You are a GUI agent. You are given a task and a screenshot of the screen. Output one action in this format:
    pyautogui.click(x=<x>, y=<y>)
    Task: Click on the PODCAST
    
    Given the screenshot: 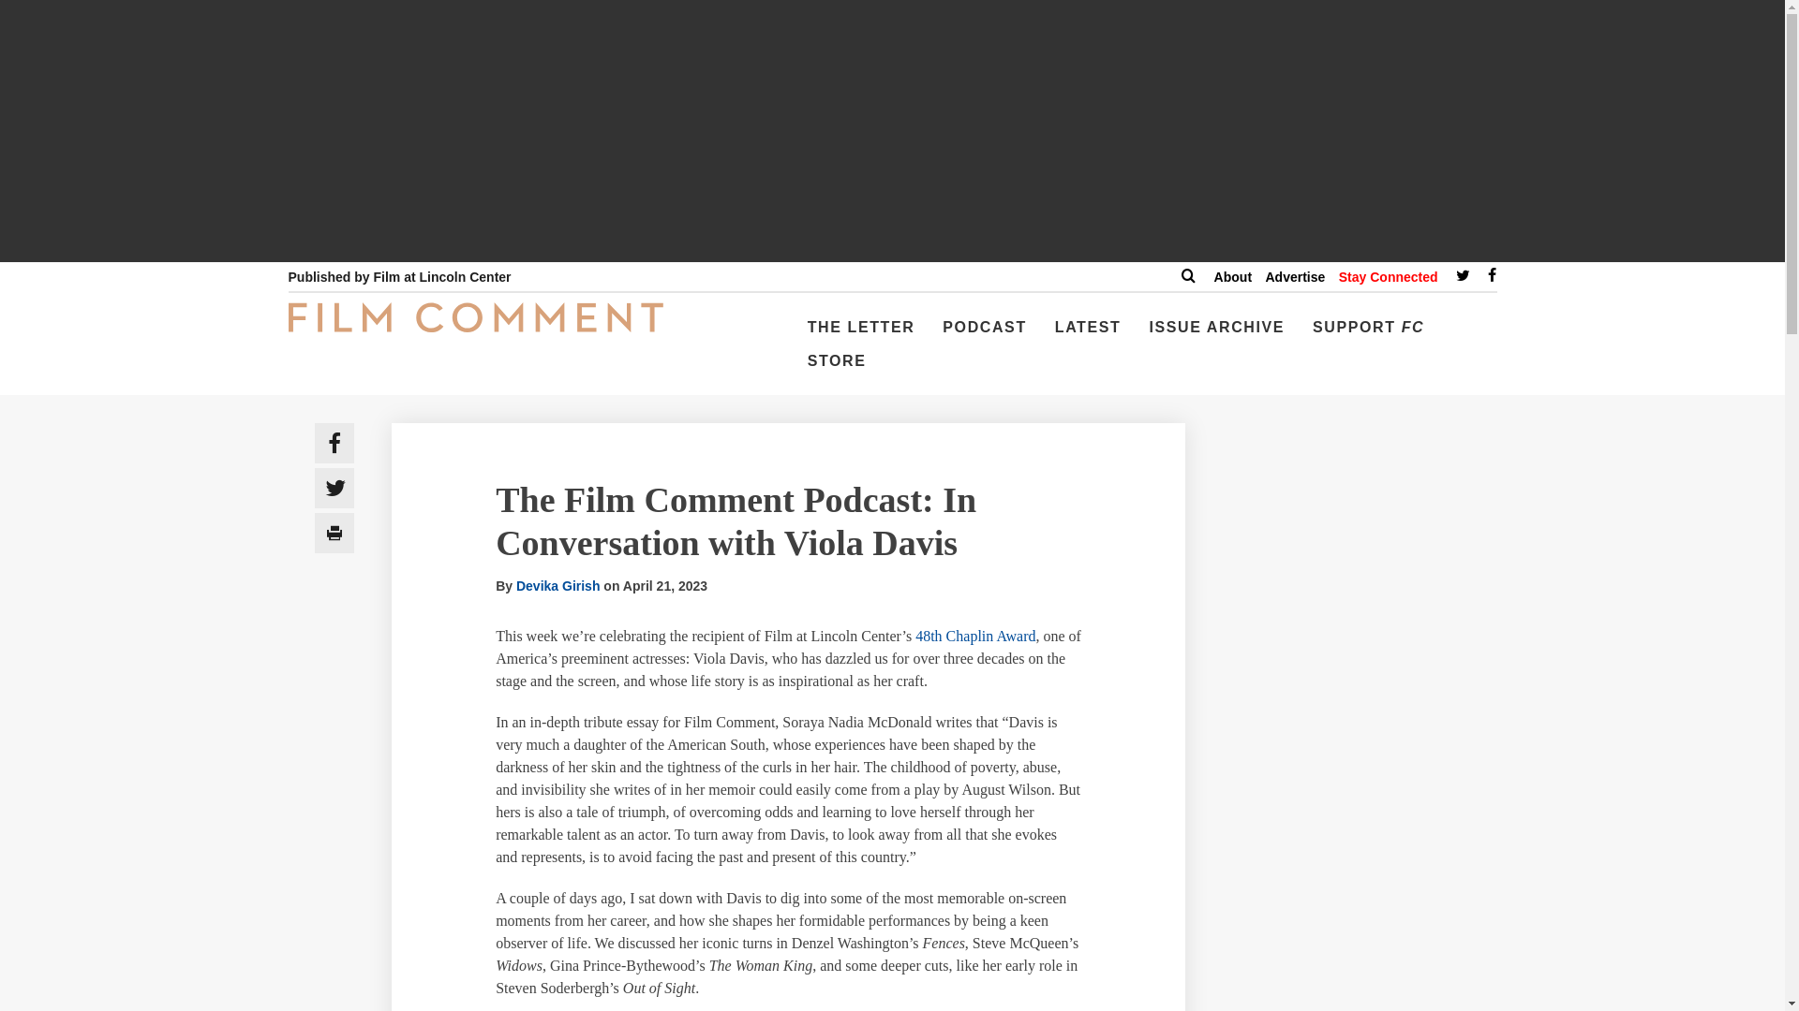 What is the action you would take?
    pyautogui.click(x=984, y=335)
    